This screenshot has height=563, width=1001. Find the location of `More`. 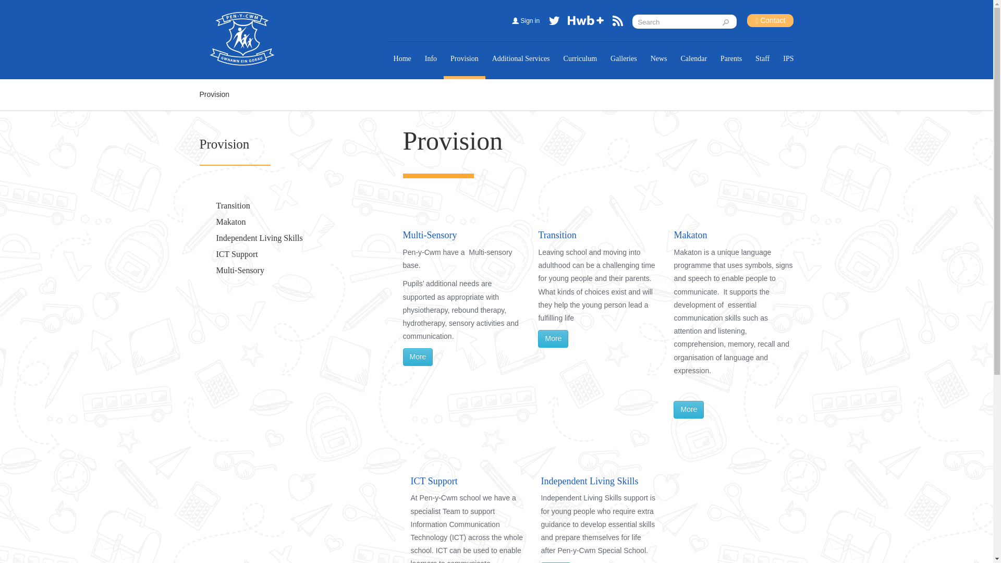

More is located at coordinates (688, 410).